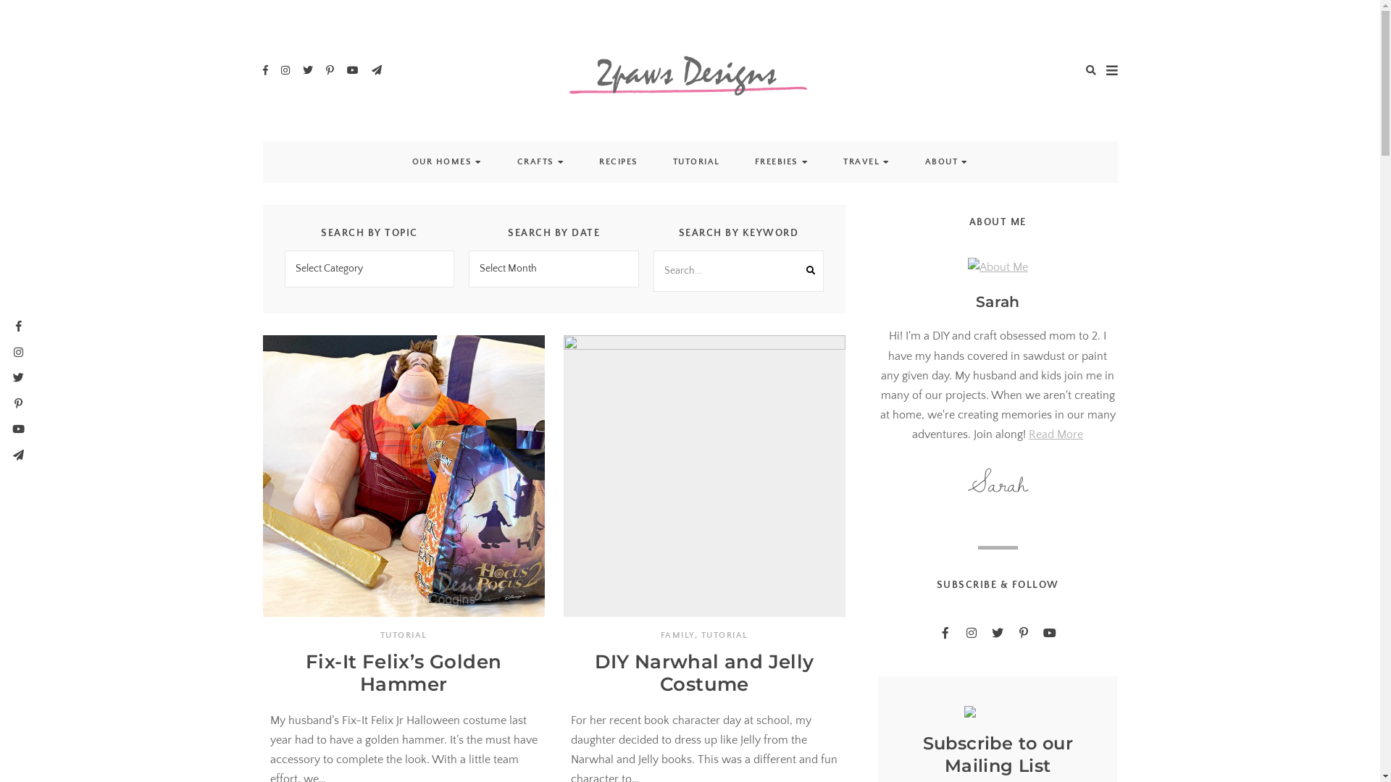 The height and width of the screenshot is (782, 1391). Describe the element at coordinates (771, 138) in the screenshot. I see `2paws Designs` at that location.